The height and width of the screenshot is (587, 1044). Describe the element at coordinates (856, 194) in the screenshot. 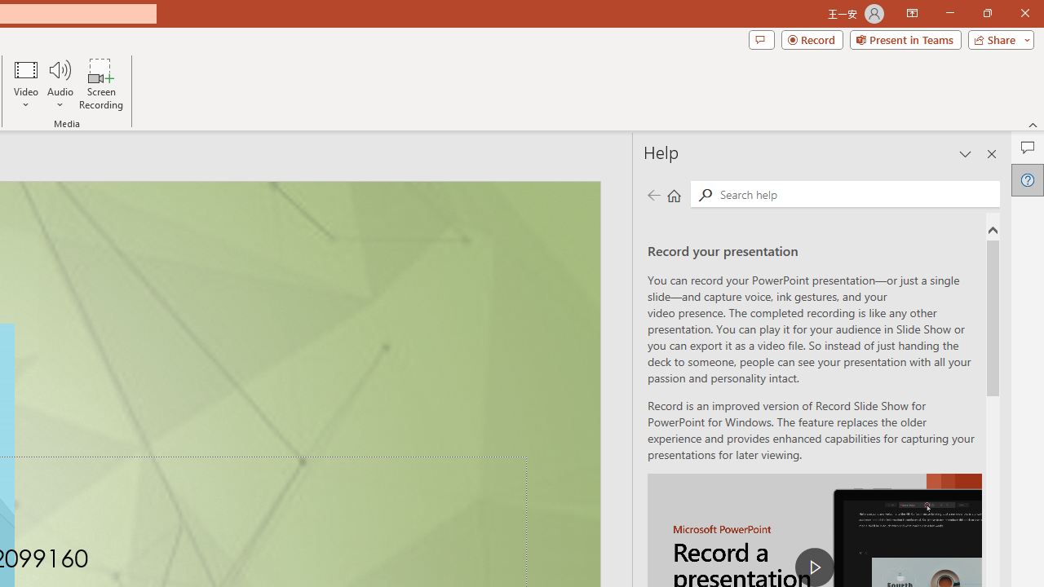

I see `Search` at that location.